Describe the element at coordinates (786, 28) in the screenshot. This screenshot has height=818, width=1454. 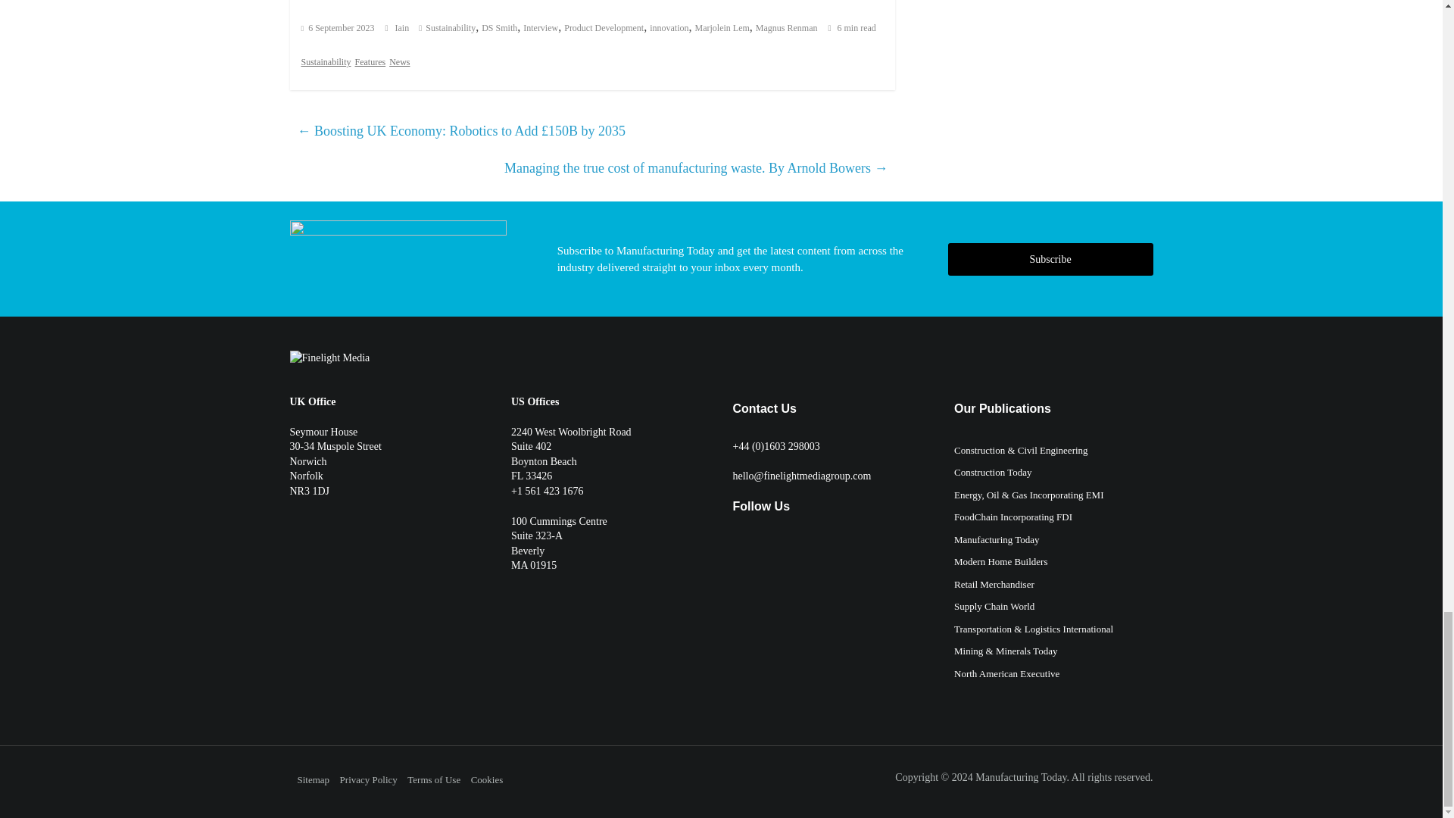
I see `Magnus Renman` at that location.